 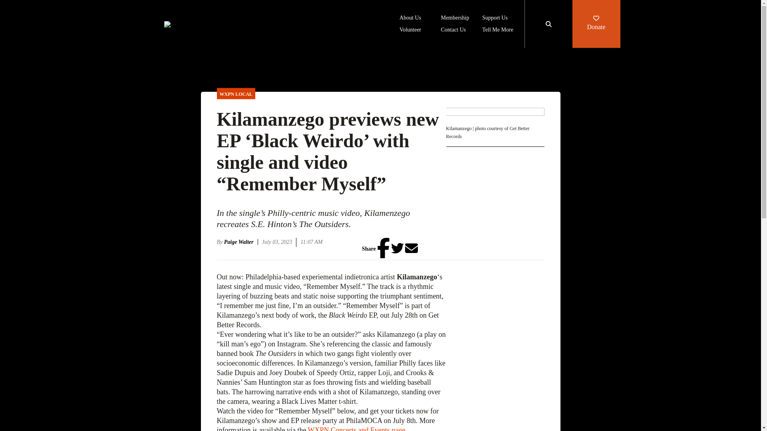 What do you see at coordinates (596, 24) in the screenshot?
I see `Donate` at bounding box center [596, 24].